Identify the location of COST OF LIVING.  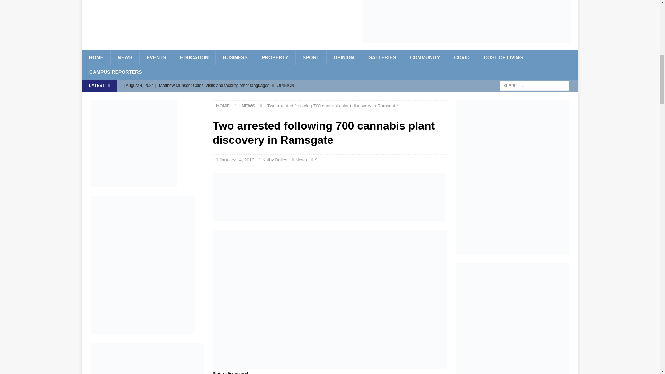
(503, 57).